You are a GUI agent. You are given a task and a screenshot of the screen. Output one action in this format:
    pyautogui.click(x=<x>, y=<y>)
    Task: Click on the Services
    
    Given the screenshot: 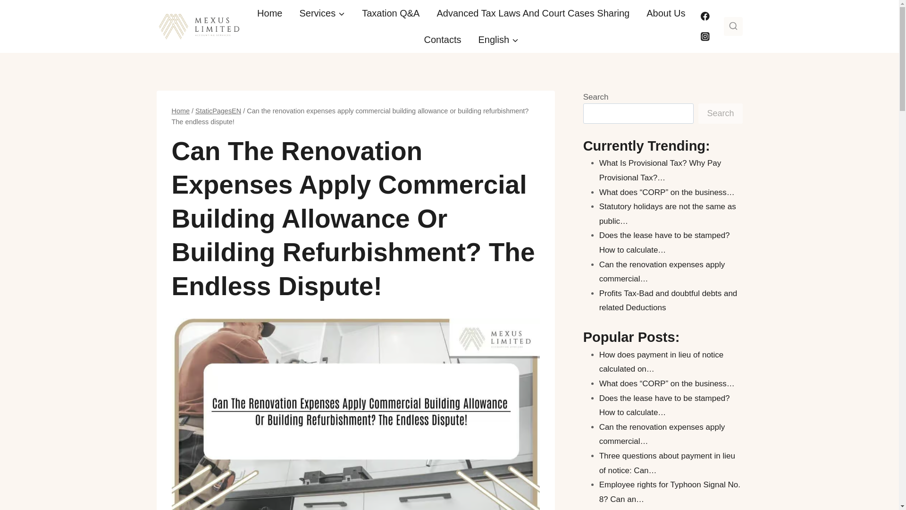 What is the action you would take?
    pyautogui.click(x=322, y=13)
    